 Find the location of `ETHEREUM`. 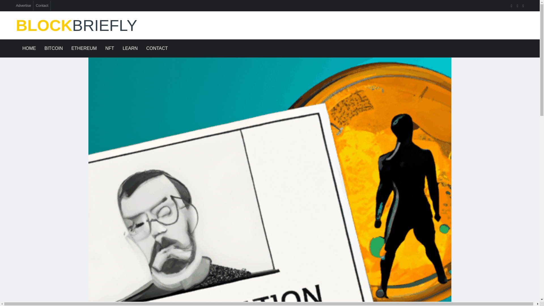

ETHEREUM is located at coordinates (84, 48).